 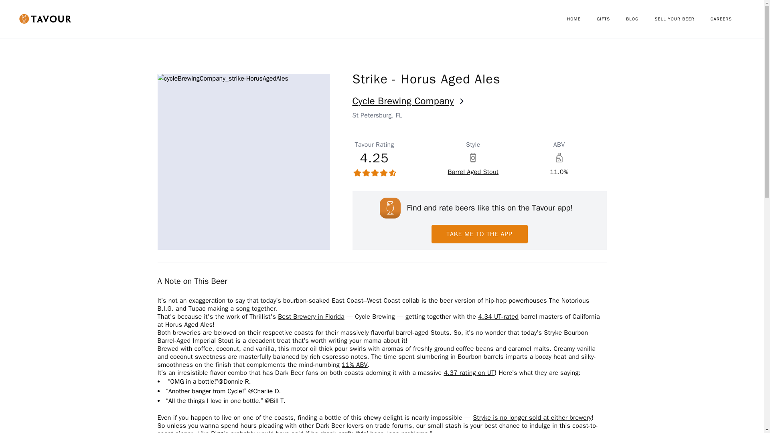 What do you see at coordinates (611, 19) in the screenshot?
I see `GIFTS` at bounding box center [611, 19].